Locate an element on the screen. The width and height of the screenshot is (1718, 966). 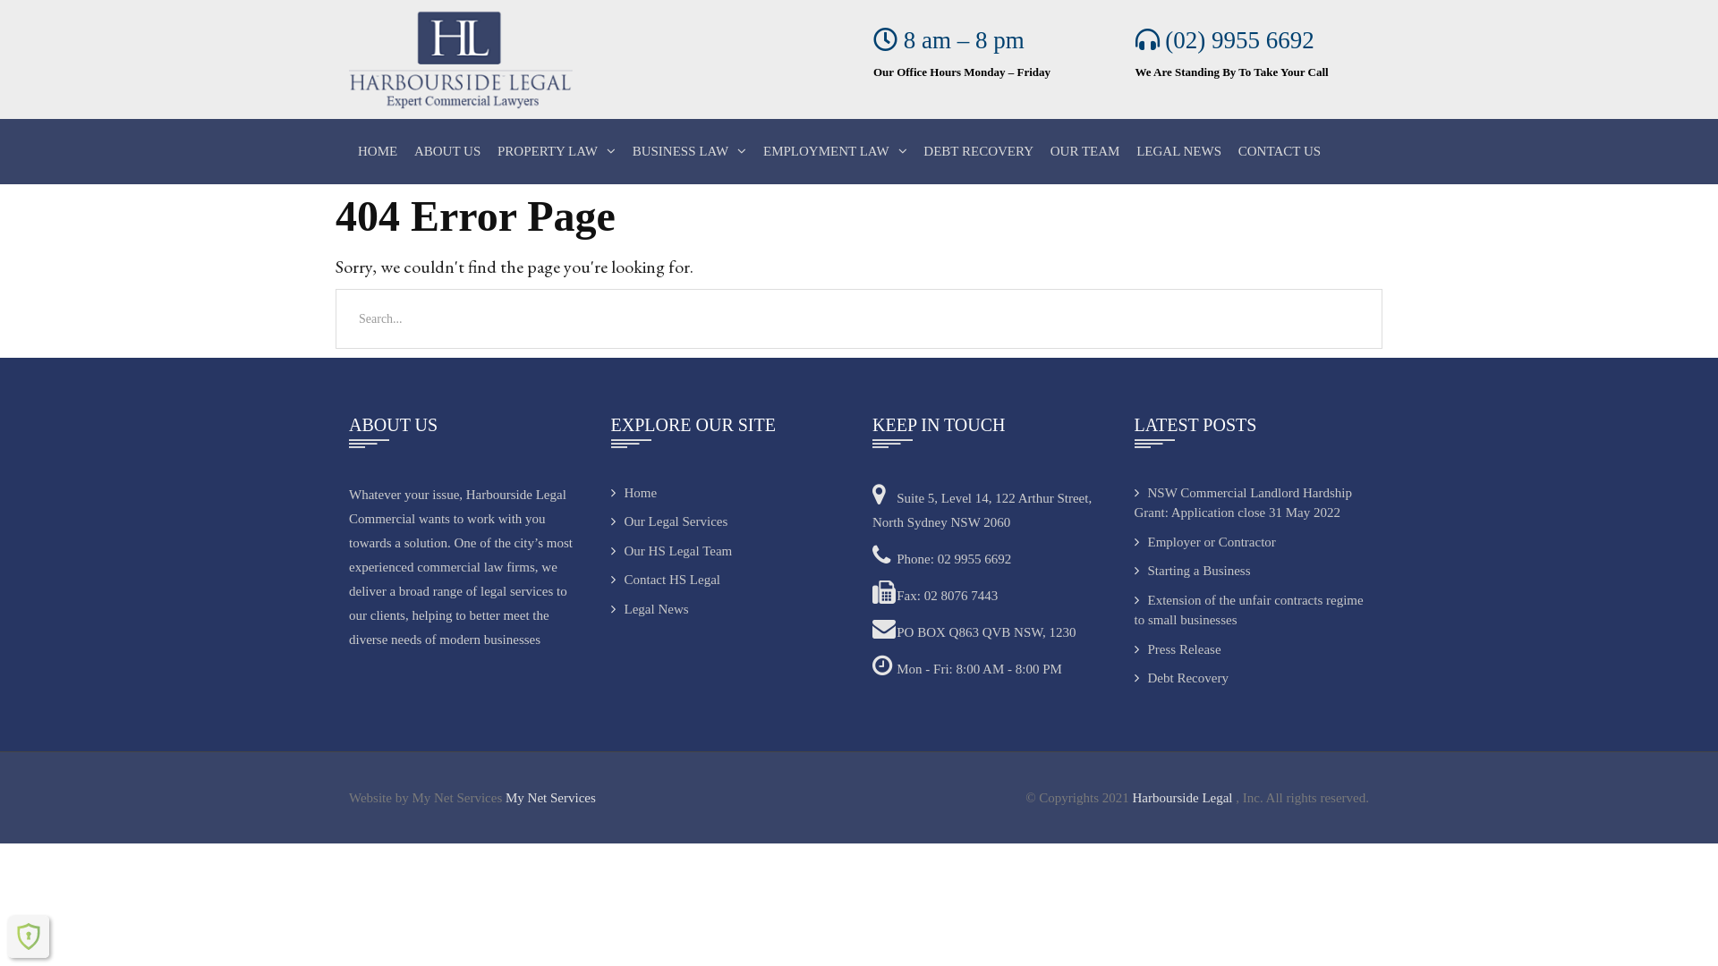
Contact HS Legal is located at coordinates (665, 580).